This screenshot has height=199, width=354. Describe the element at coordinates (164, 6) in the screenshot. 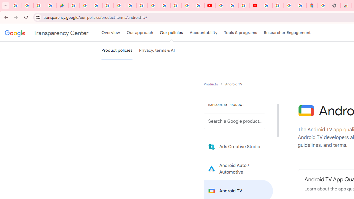

I see `Sign in - Google Accounts` at that location.